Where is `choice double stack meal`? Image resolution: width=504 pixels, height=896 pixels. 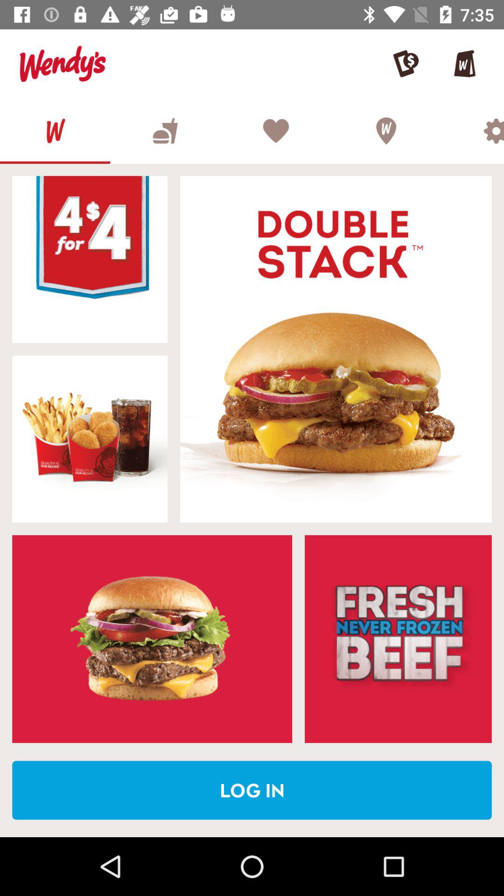 choice double stack meal is located at coordinates (336, 349).